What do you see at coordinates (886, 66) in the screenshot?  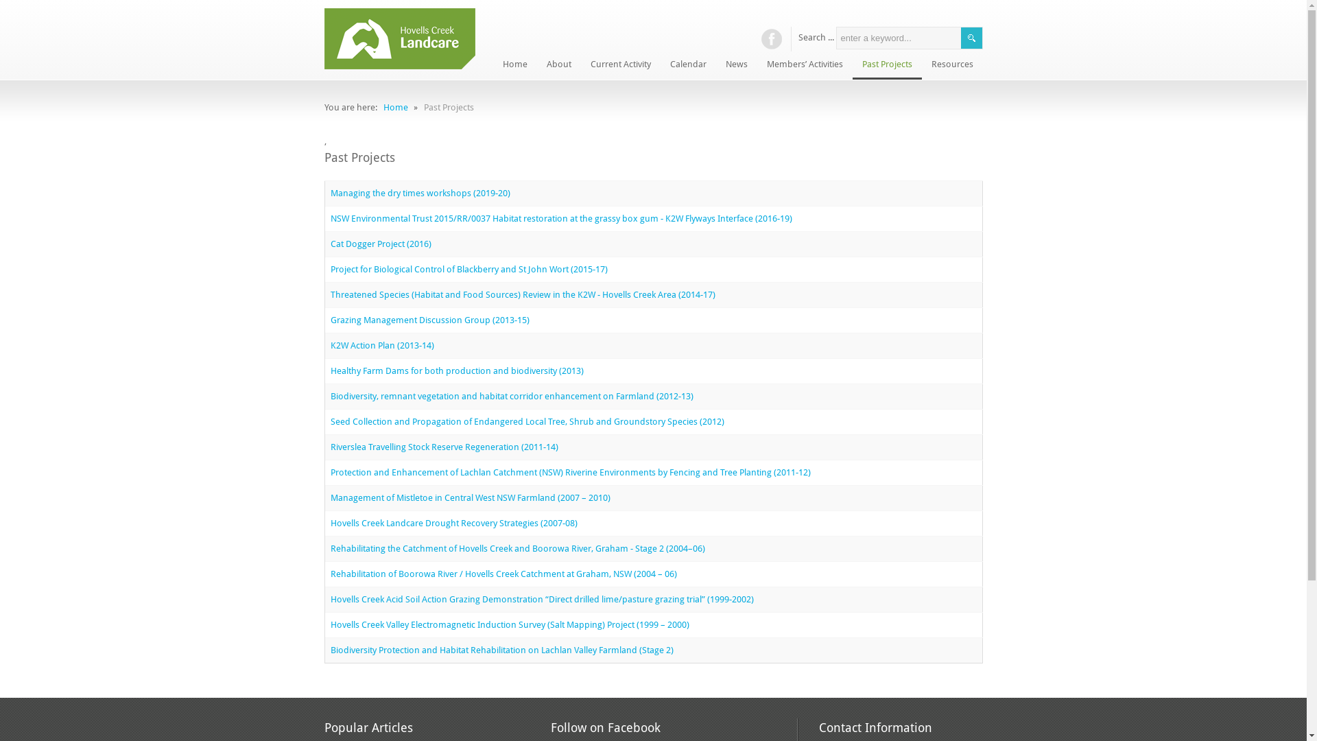 I see `Past Projects` at bounding box center [886, 66].